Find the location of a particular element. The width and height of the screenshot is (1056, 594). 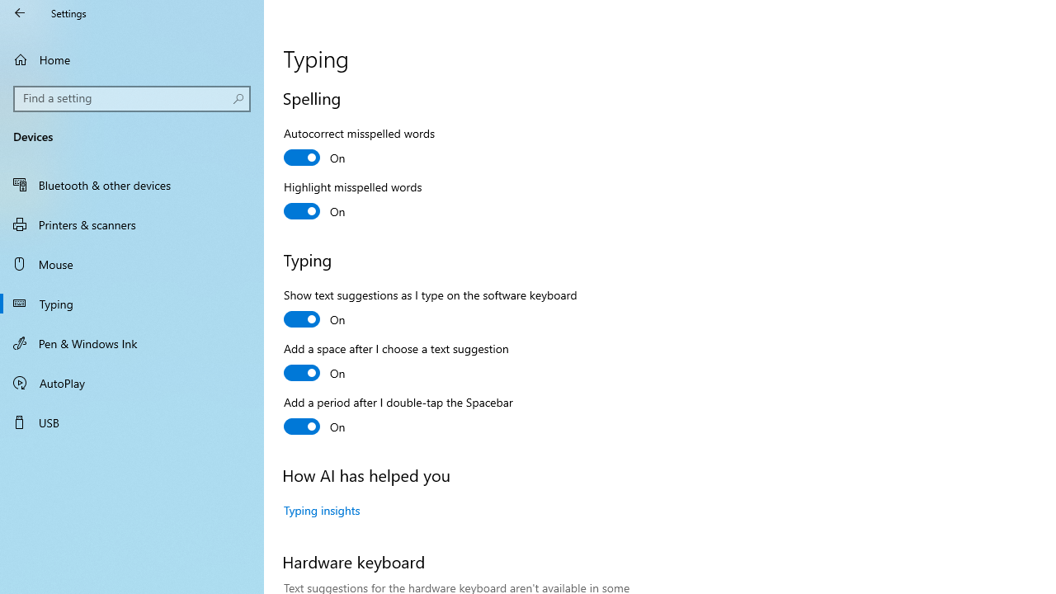

Pen & Windows Ink is located at coordinates (132, 342).